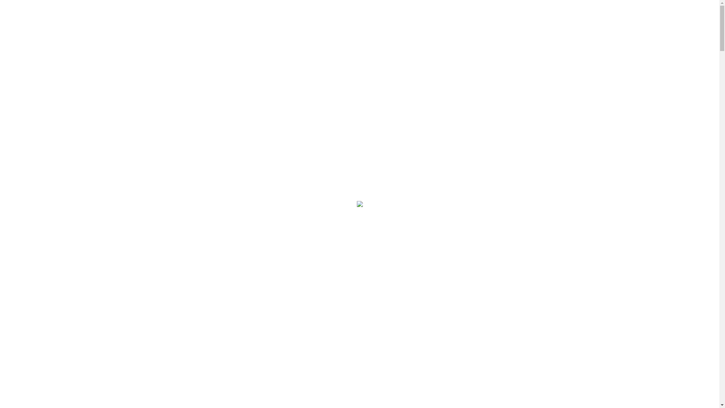 This screenshot has width=725, height=408. What do you see at coordinates (63, 394) in the screenshot?
I see `Prefabricated Wick Drains` at bounding box center [63, 394].